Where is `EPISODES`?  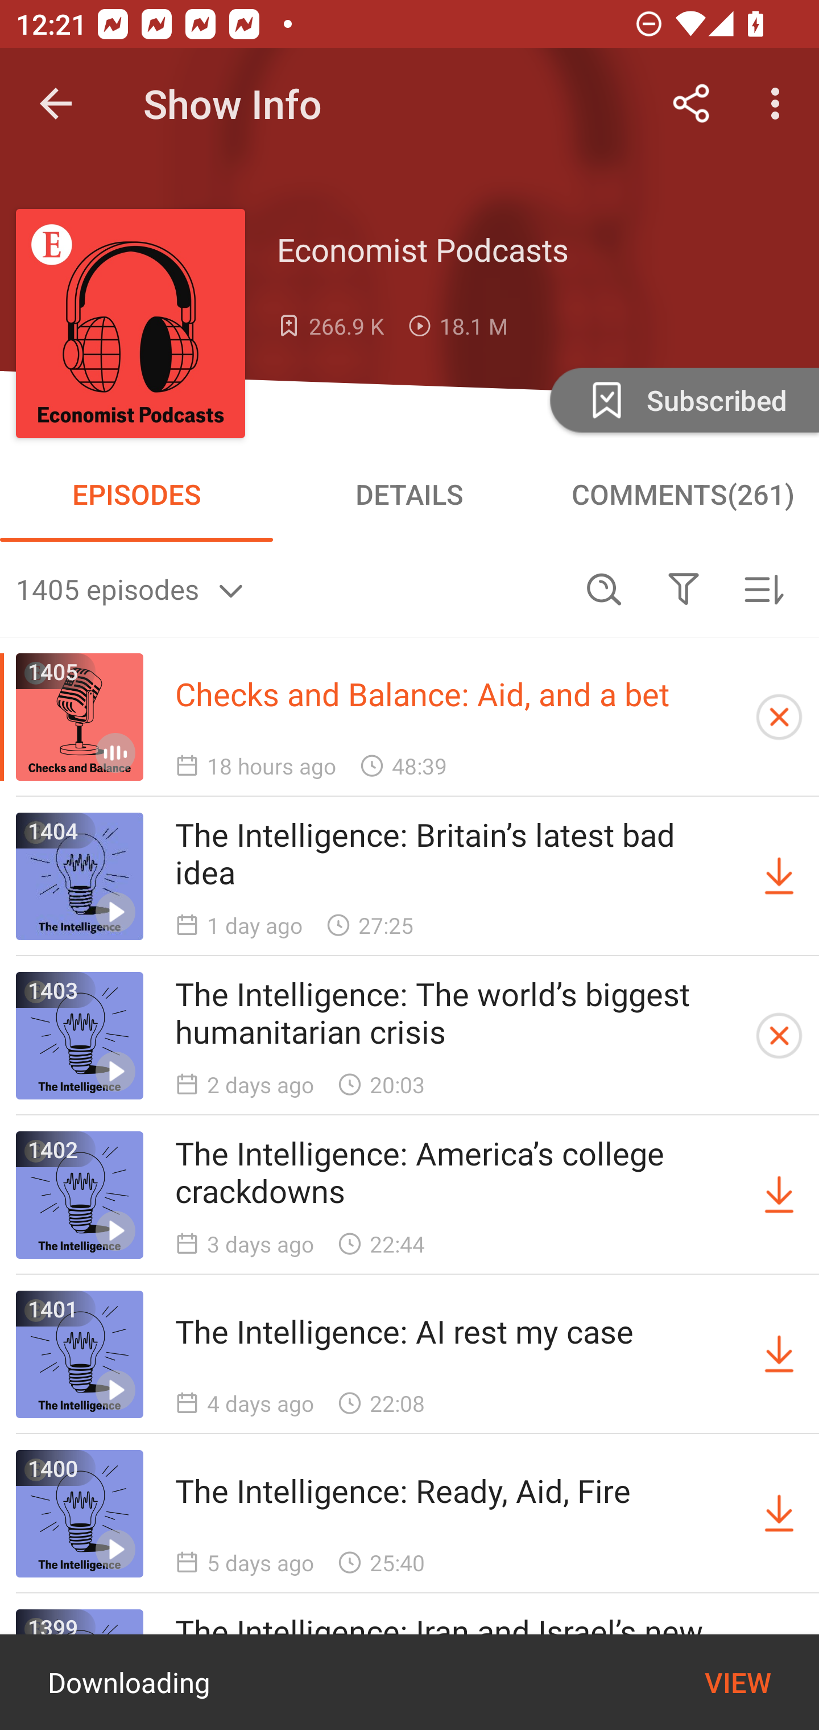 EPISODES is located at coordinates (136, 494).